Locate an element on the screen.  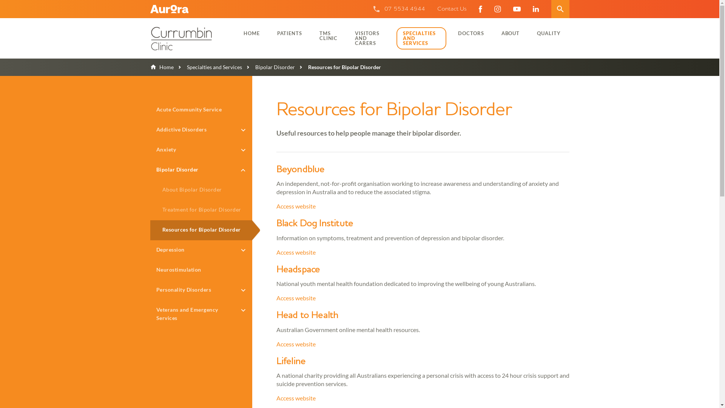
Home is located at coordinates (162, 67).